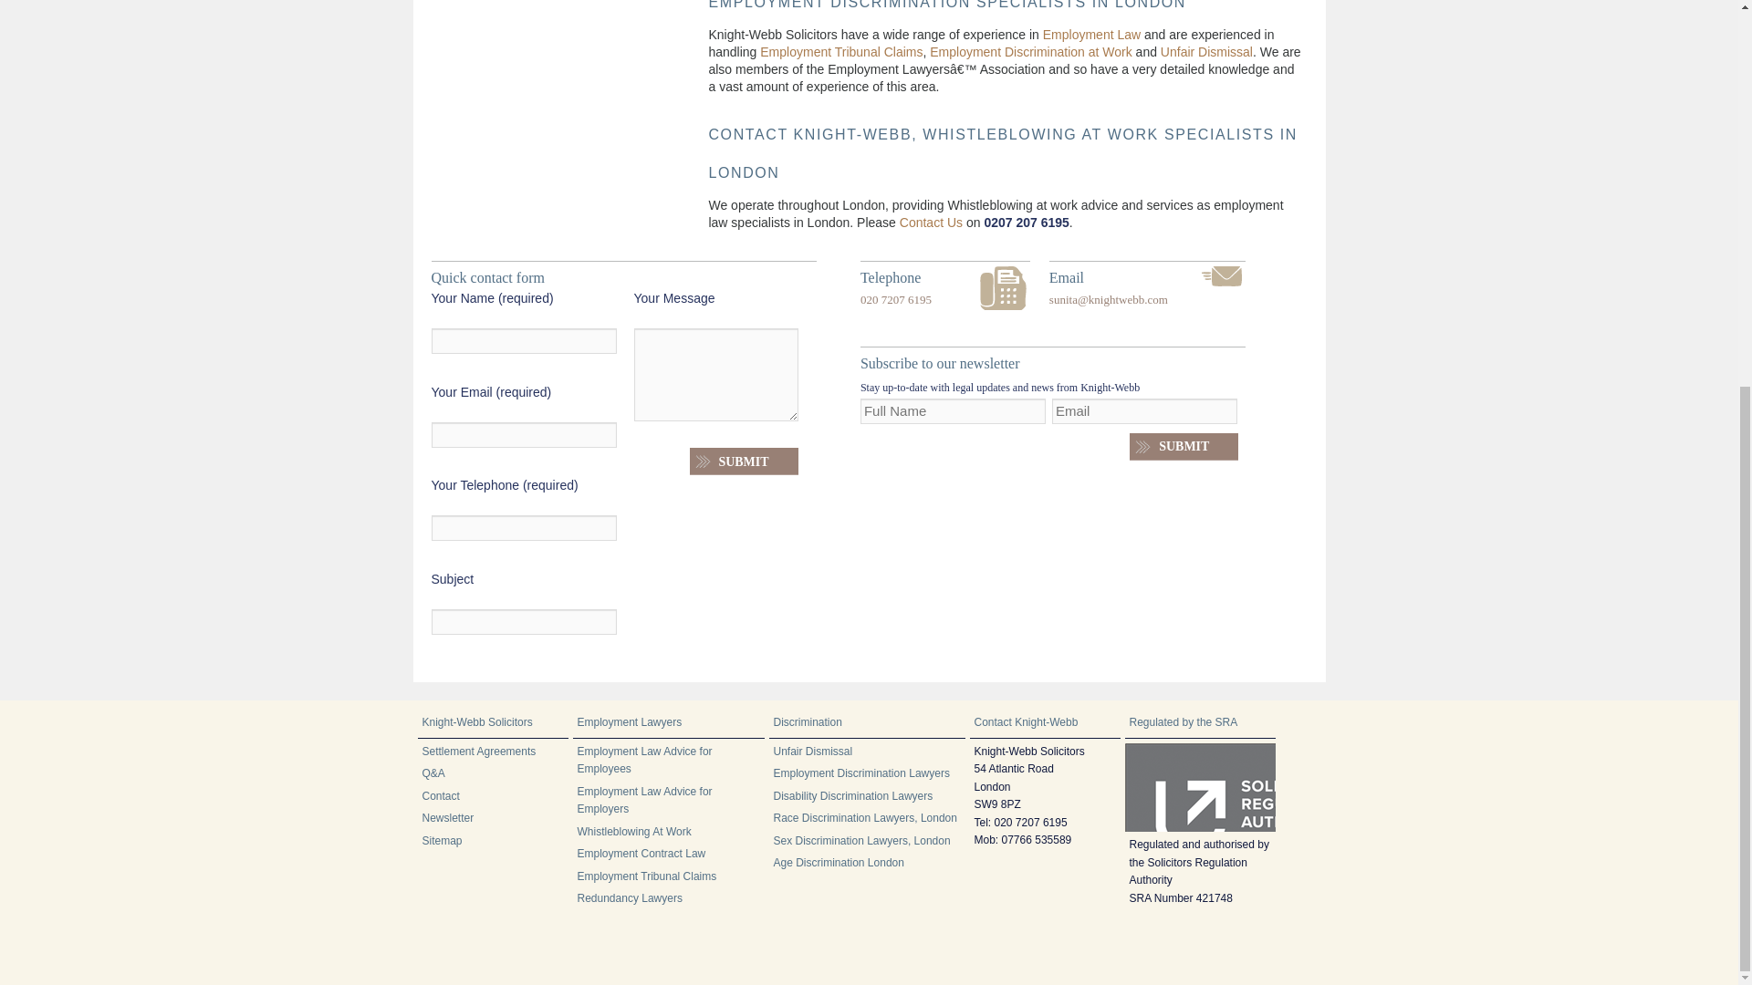  Describe the element at coordinates (1031, 51) in the screenshot. I see `Employment Discrimination at Work` at that location.